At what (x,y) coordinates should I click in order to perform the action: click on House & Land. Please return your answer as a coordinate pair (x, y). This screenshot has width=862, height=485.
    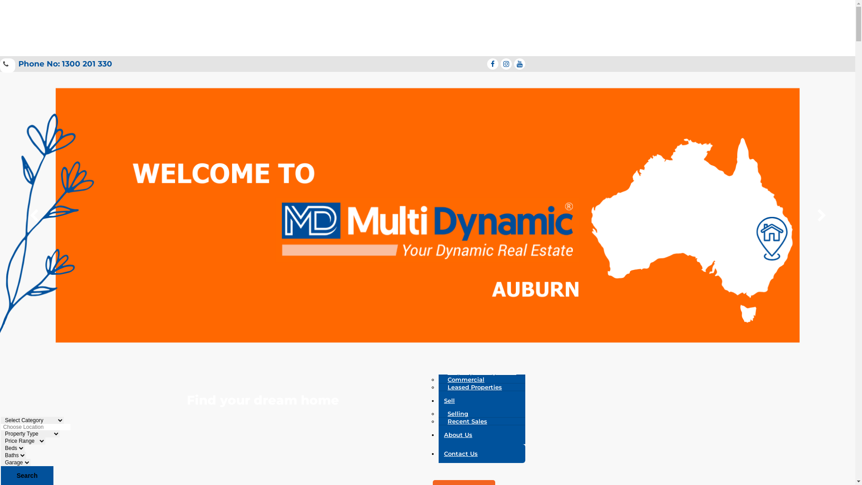
    Looking at the image, I should click on (469, 265).